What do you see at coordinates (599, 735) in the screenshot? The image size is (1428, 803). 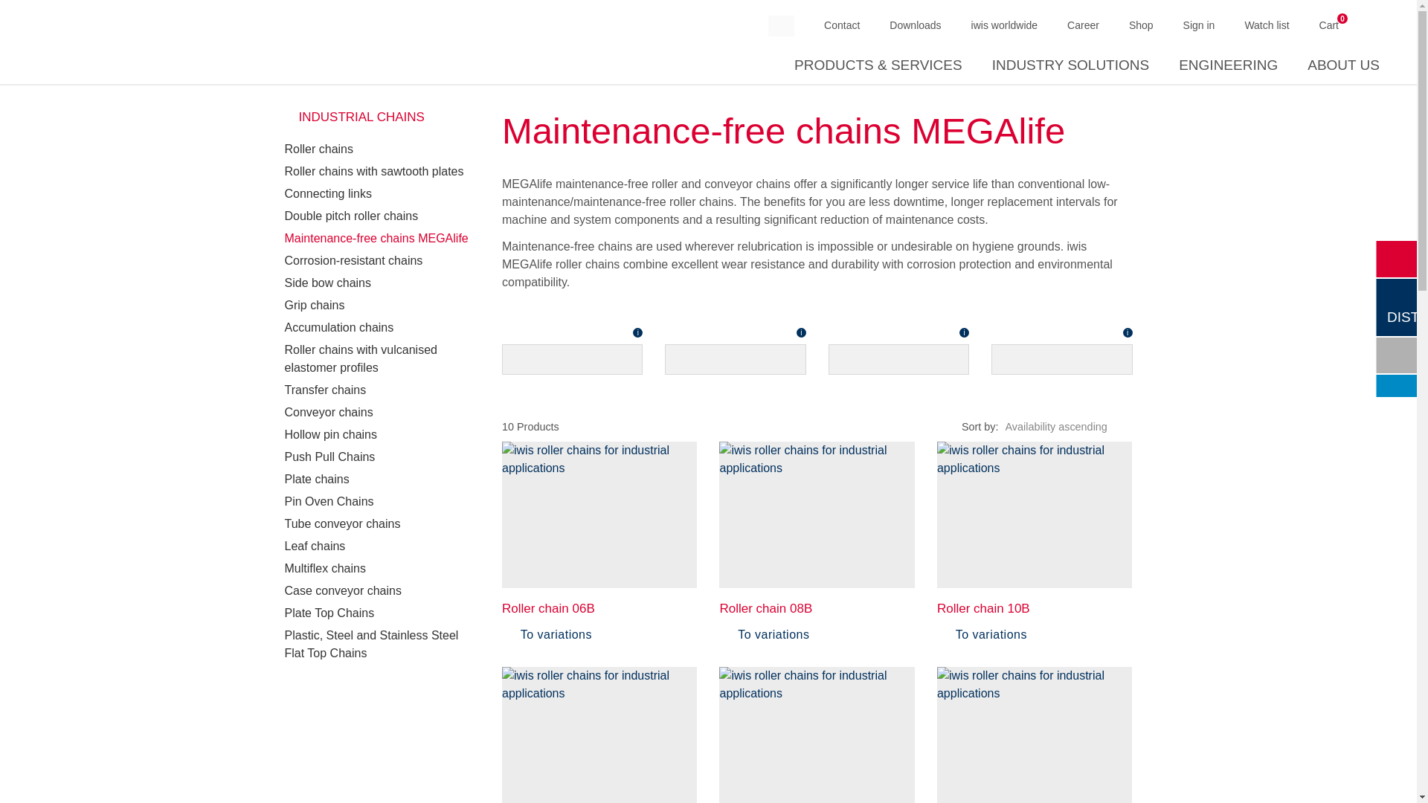 I see `iwis roller chains for industrial applications` at bounding box center [599, 735].